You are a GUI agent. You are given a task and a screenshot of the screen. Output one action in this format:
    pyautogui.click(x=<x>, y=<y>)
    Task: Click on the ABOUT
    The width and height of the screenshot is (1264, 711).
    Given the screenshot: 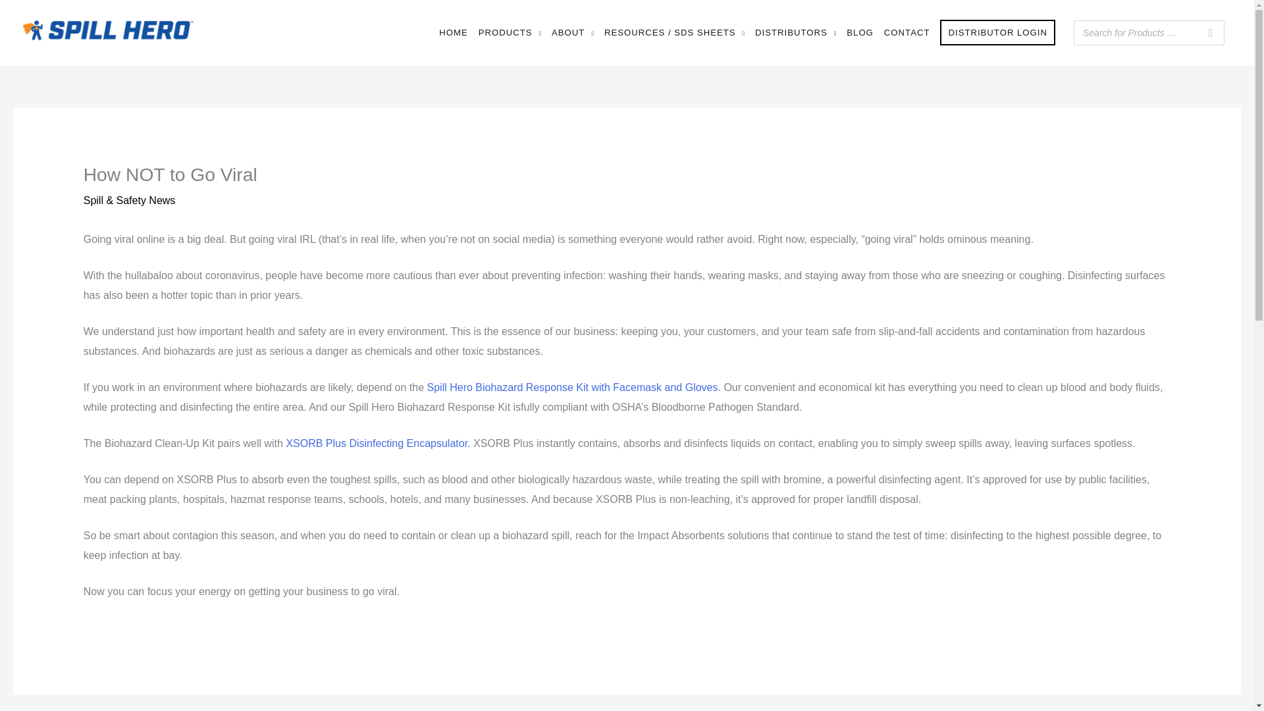 What is the action you would take?
    pyautogui.click(x=573, y=33)
    